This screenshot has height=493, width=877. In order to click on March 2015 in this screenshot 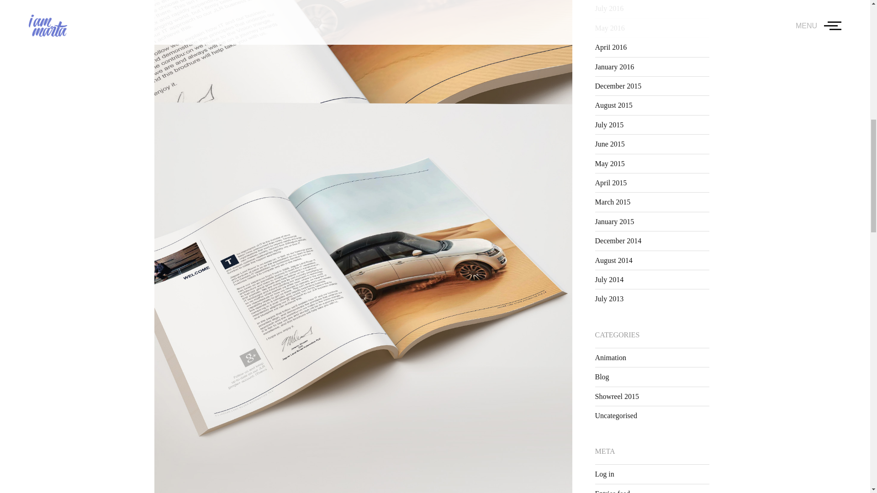, I will do `click(612, 202)`.